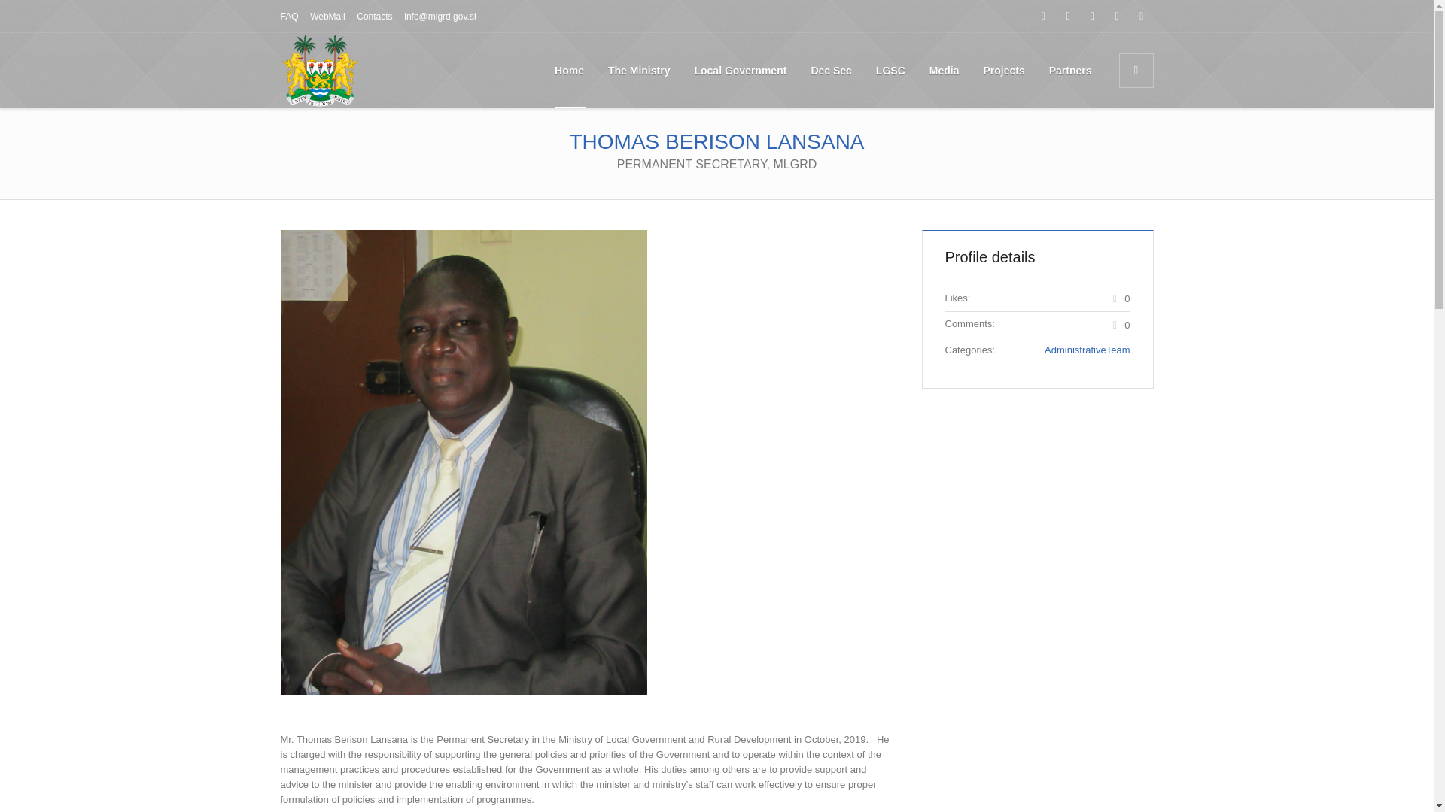  What do you see at coordinates (831, 71) in the screenshot?
I see `Dec Sec` at bounding box center [831, 71].